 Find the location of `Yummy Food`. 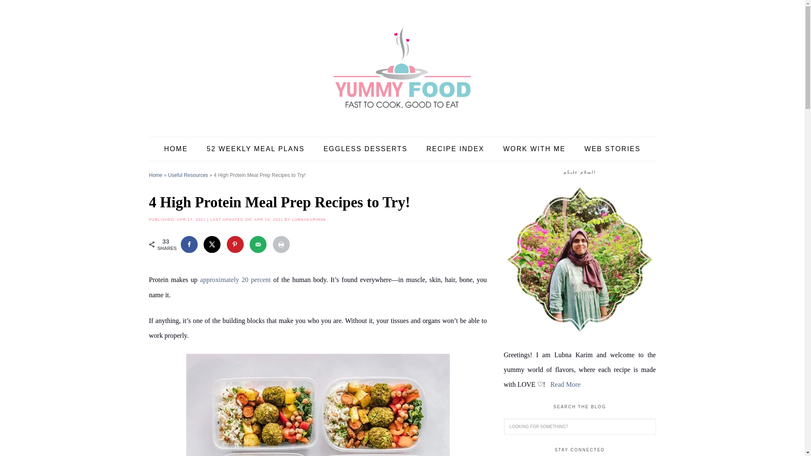

Yummy Food is located at coordinates (402, 68).